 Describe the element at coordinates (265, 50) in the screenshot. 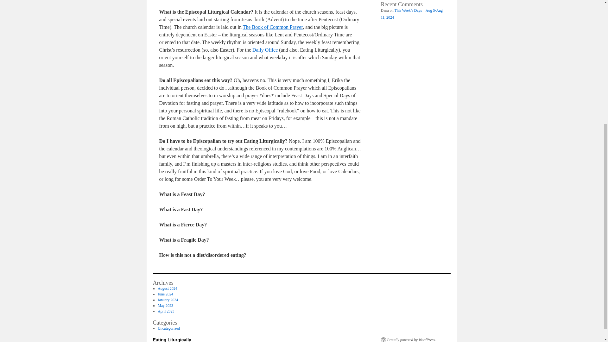

I see `Daily Office` at that location.